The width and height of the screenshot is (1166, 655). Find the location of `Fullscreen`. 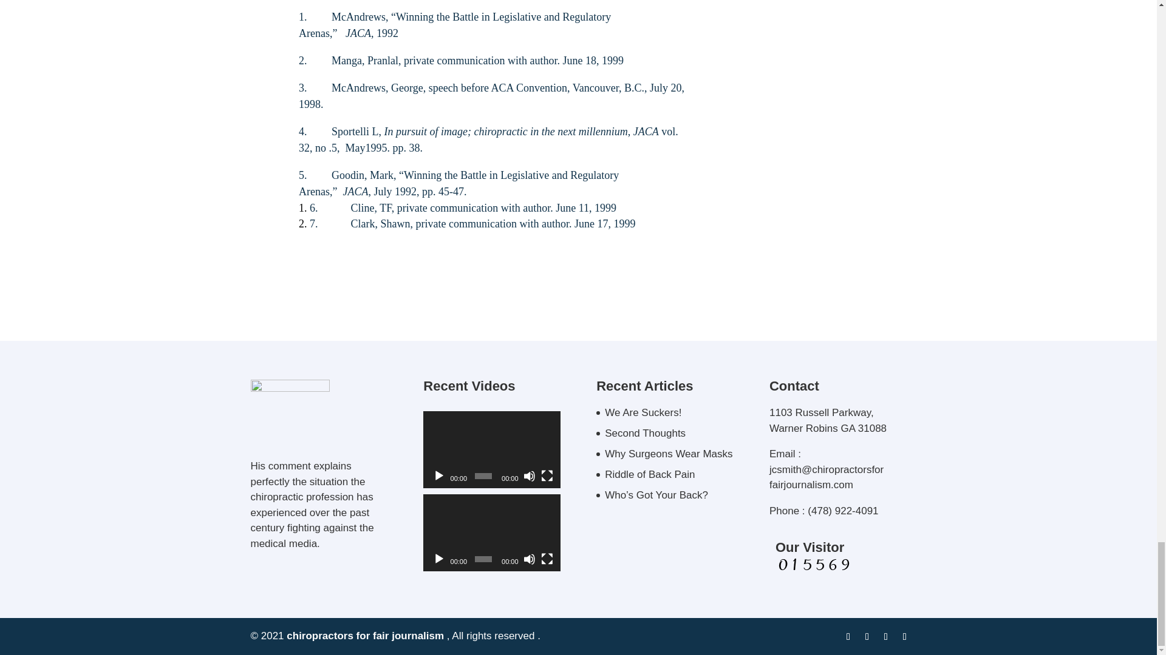

Fullscreen is located at coordinates (547, 559).